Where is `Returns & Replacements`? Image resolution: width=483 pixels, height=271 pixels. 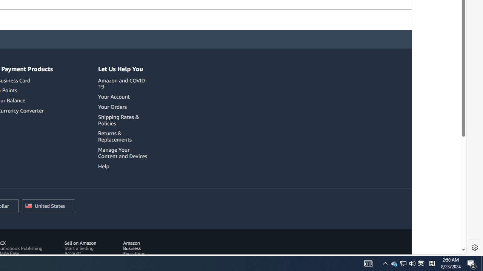 Returns & Replacements is located at coordinates (124, 137).